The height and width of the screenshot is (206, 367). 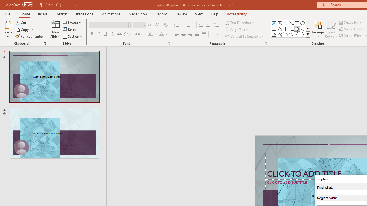 I want to click on Shape Outline Green, Accent 1, so click(x=341, y=29).